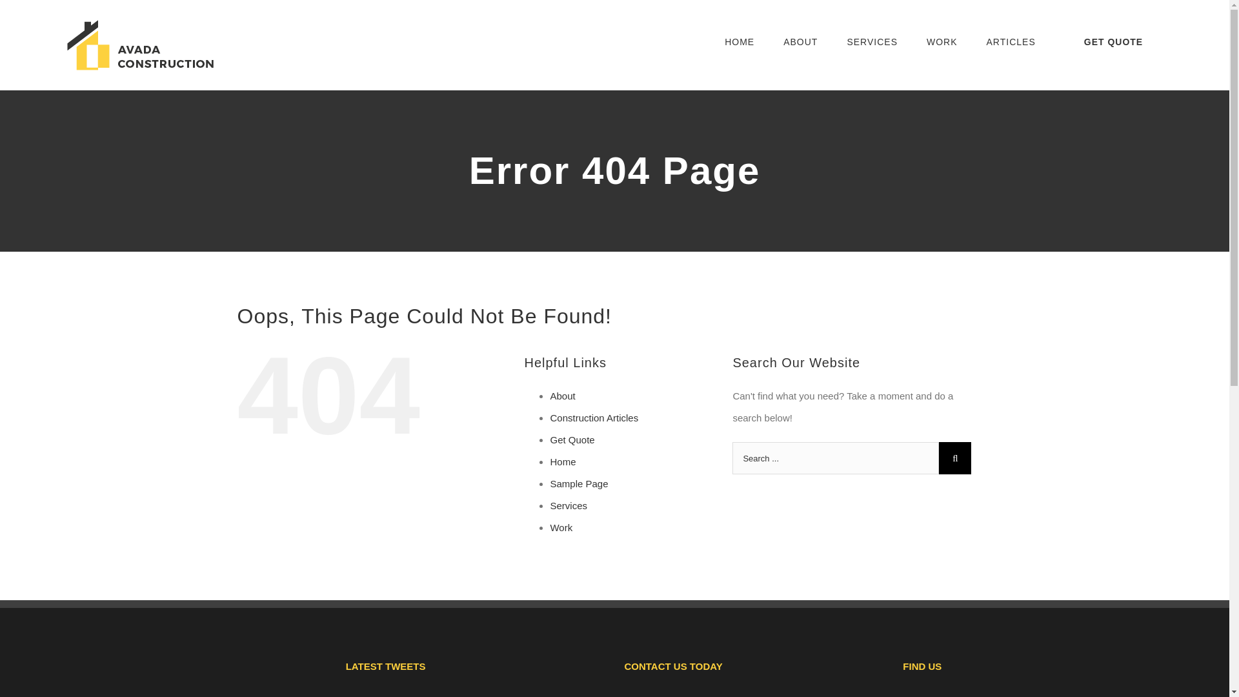 The height and width of the screenshot is (697, 1239). Describe the element at coordinates (594, 418) in the screenshot. I see `Construction Articles` at that location.